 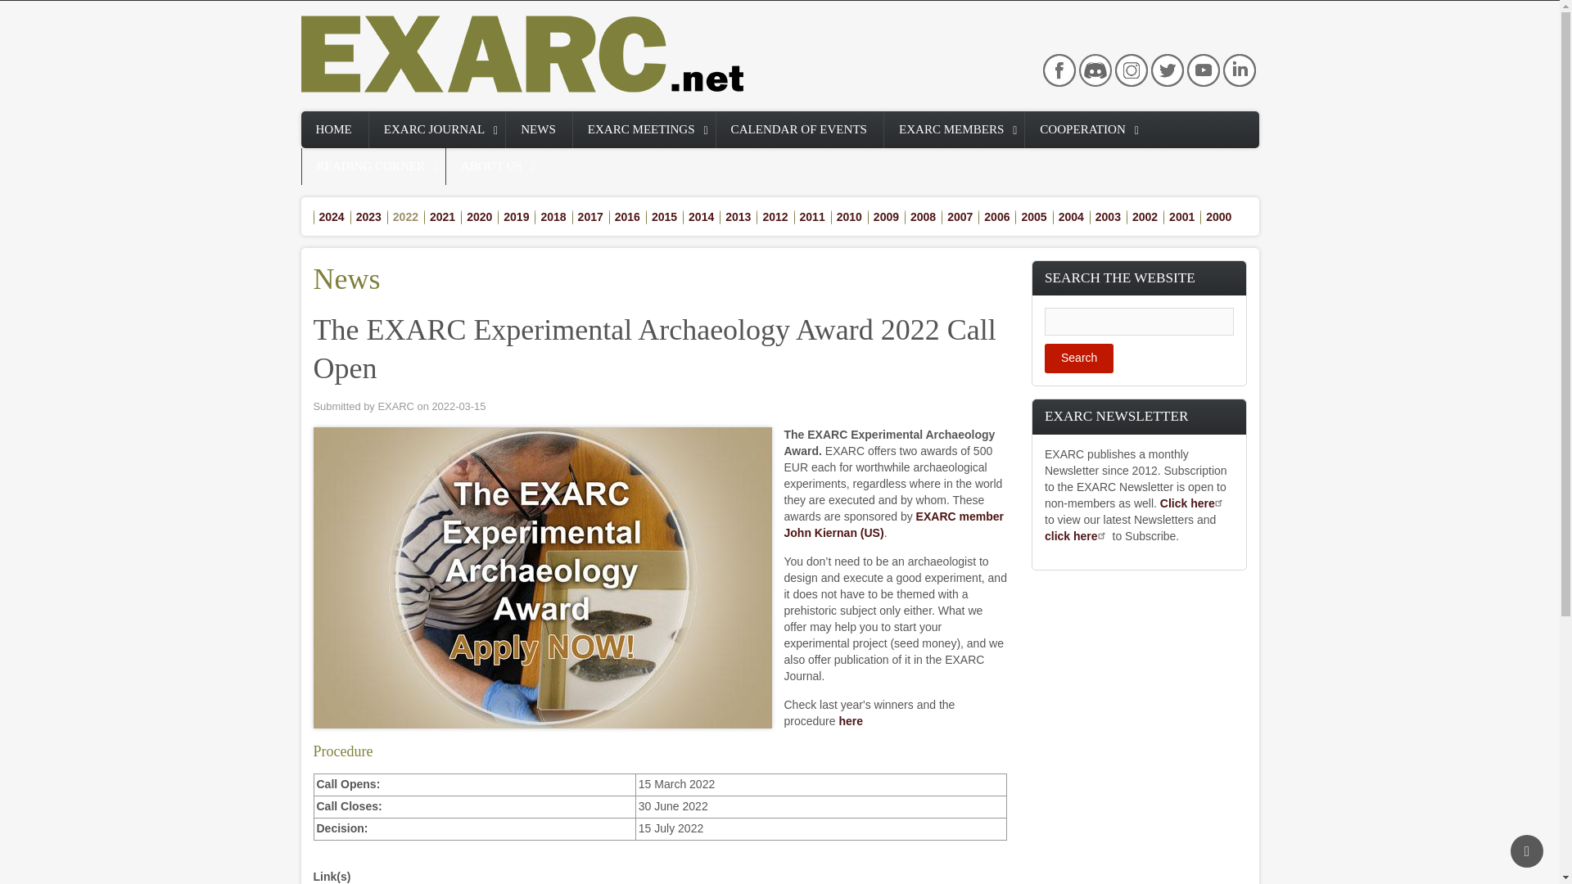 I want to click on CALENDAR OF EVENTS, so click(x=800, y=129).